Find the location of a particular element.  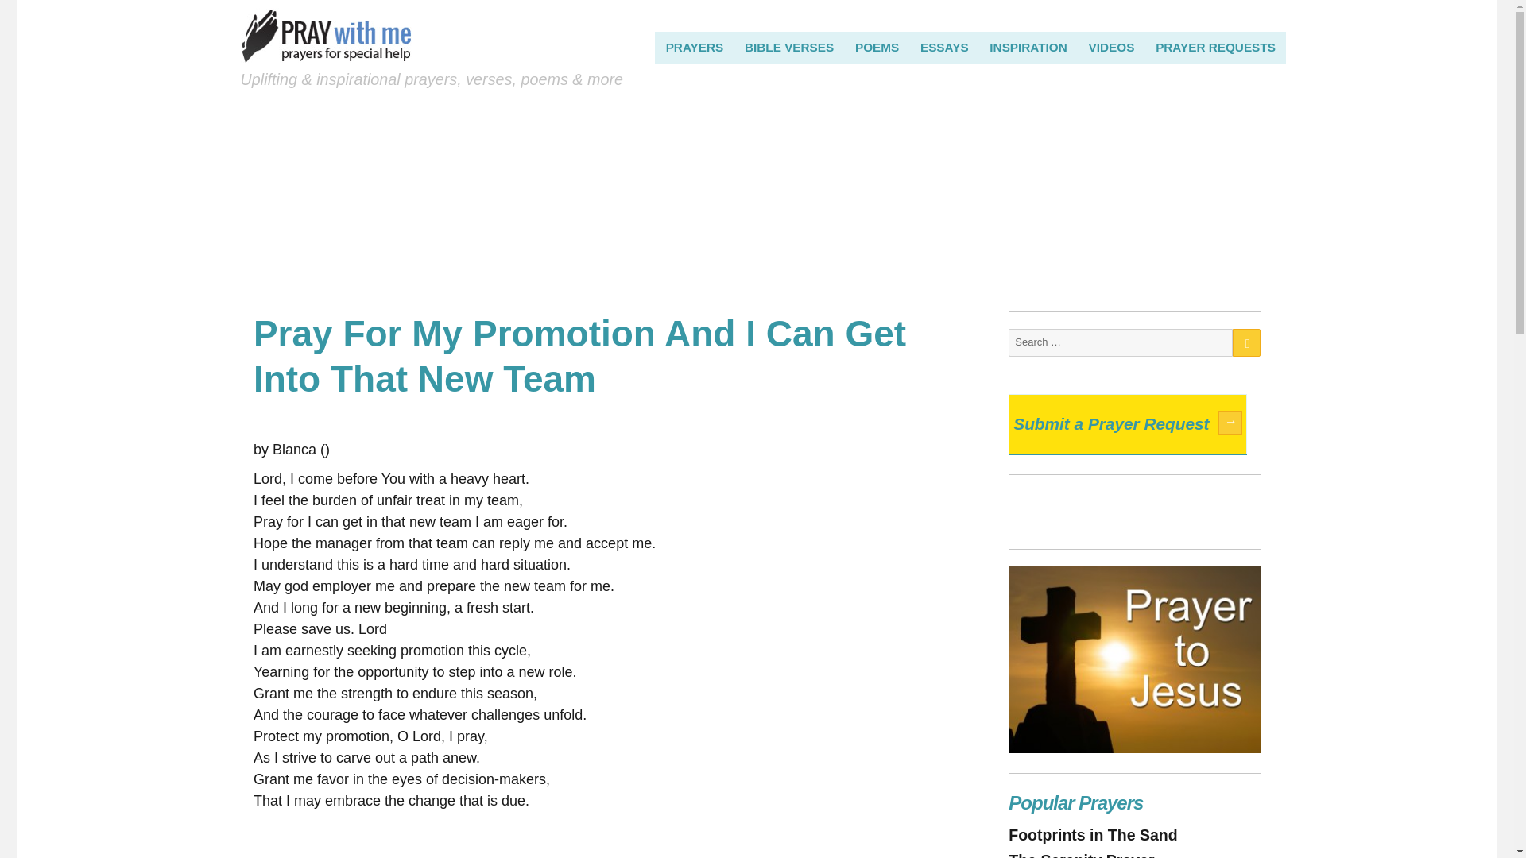

The Serenity Prayer is located at coordinates (1081, 855).